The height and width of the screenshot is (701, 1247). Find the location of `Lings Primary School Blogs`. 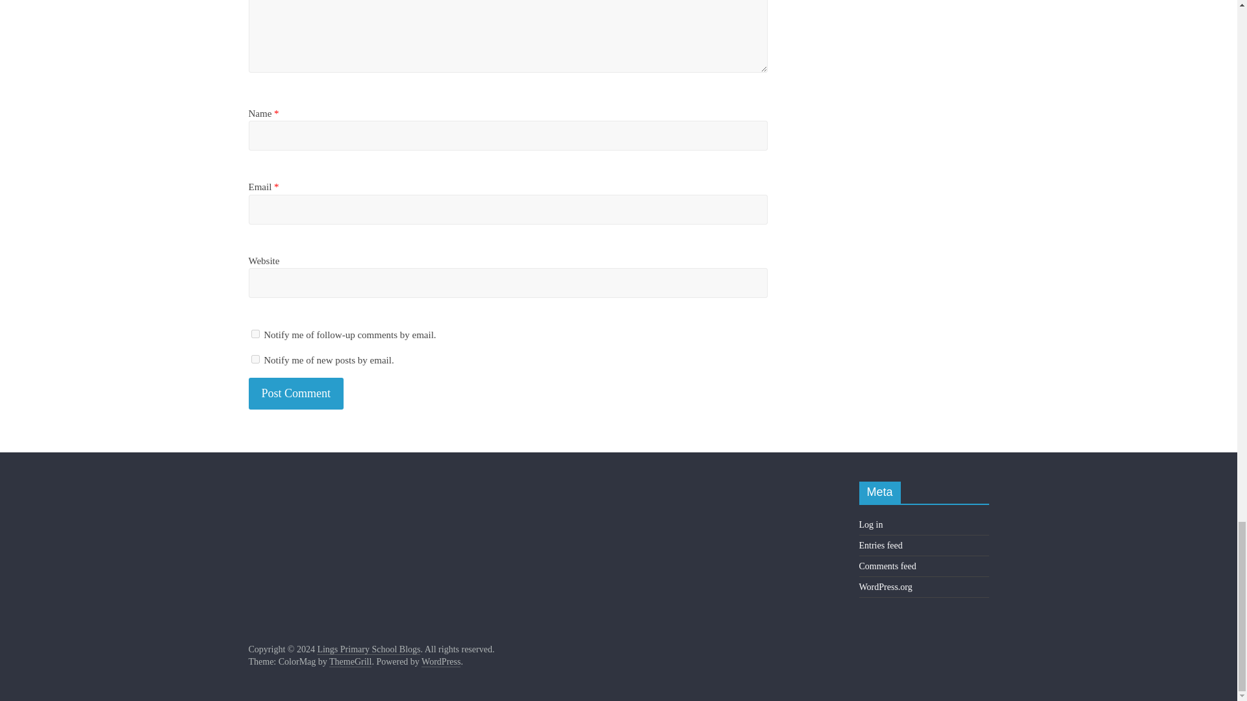

Lings Primary School Blogs is located at coordinates (368, 649).